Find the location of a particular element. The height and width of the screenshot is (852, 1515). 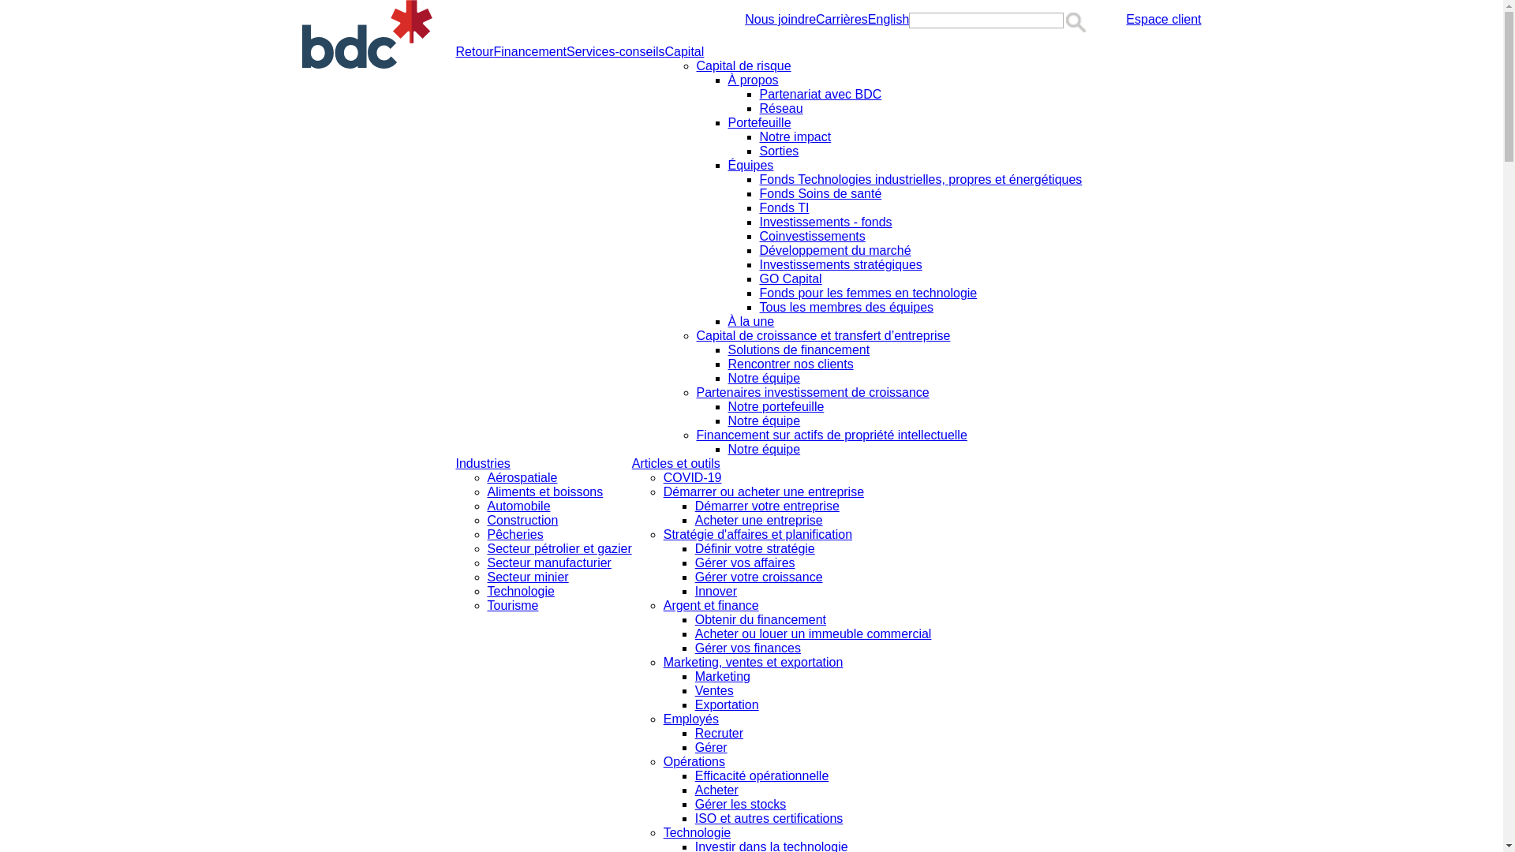

Retour is located at coordinates (475, 52).